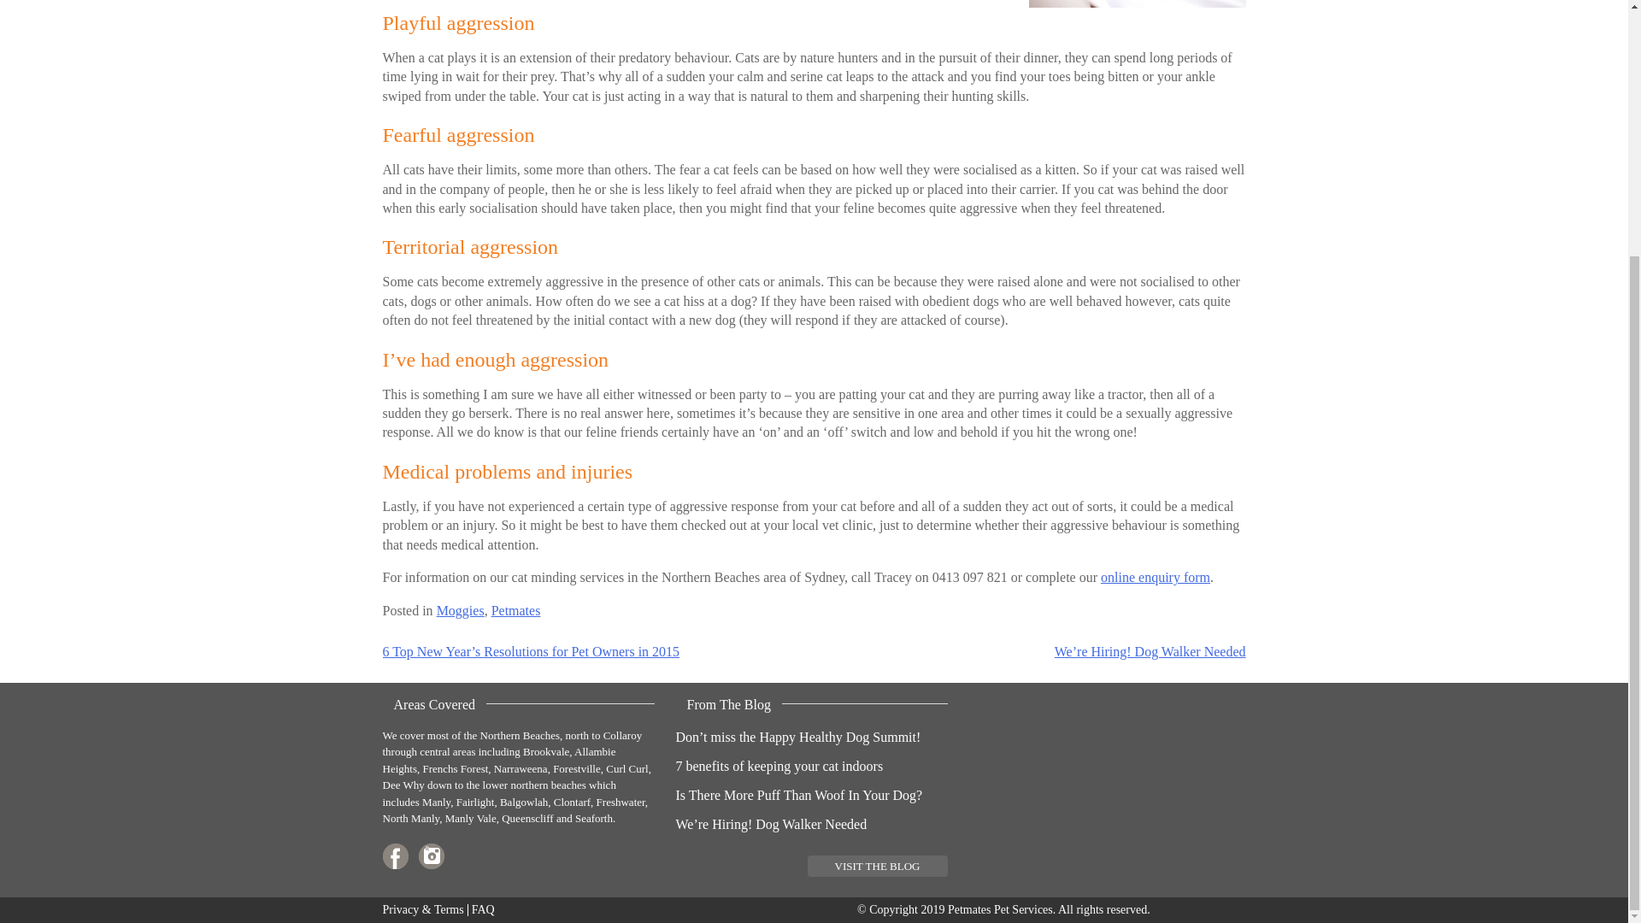 Image resolution: width=1641 pixels, height=923 pixels. I want to click on Is There More Puff Than Woof In Your Dog?, so click(798, 795).